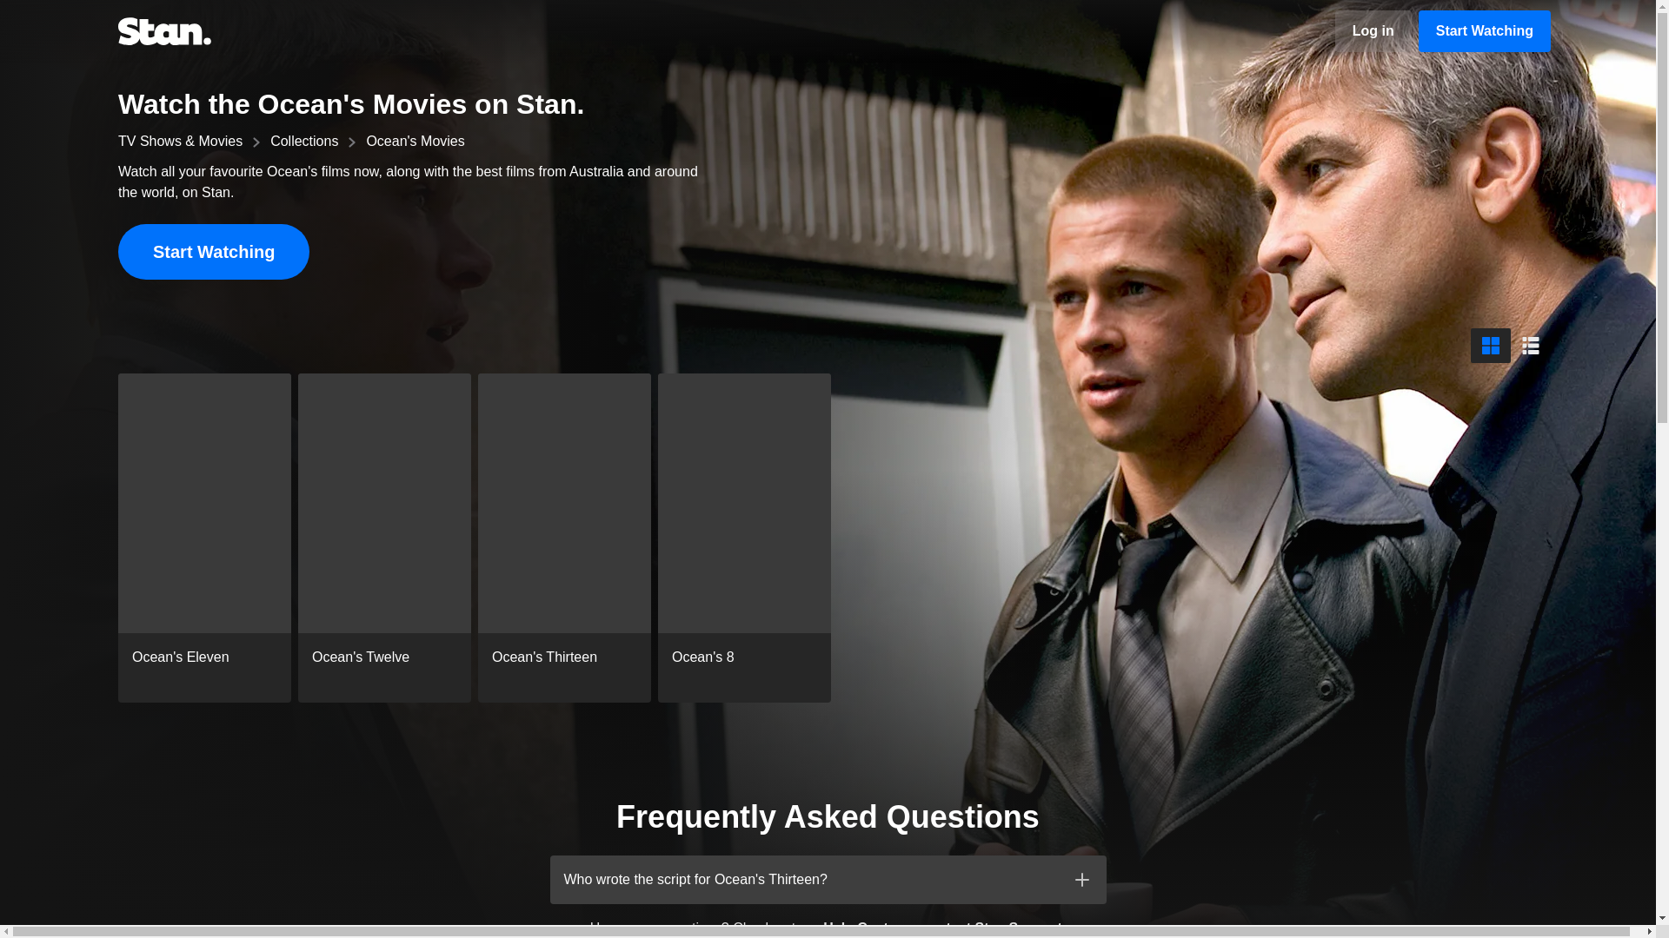  I want to click on Ocean's Movies, so click(414, 141).